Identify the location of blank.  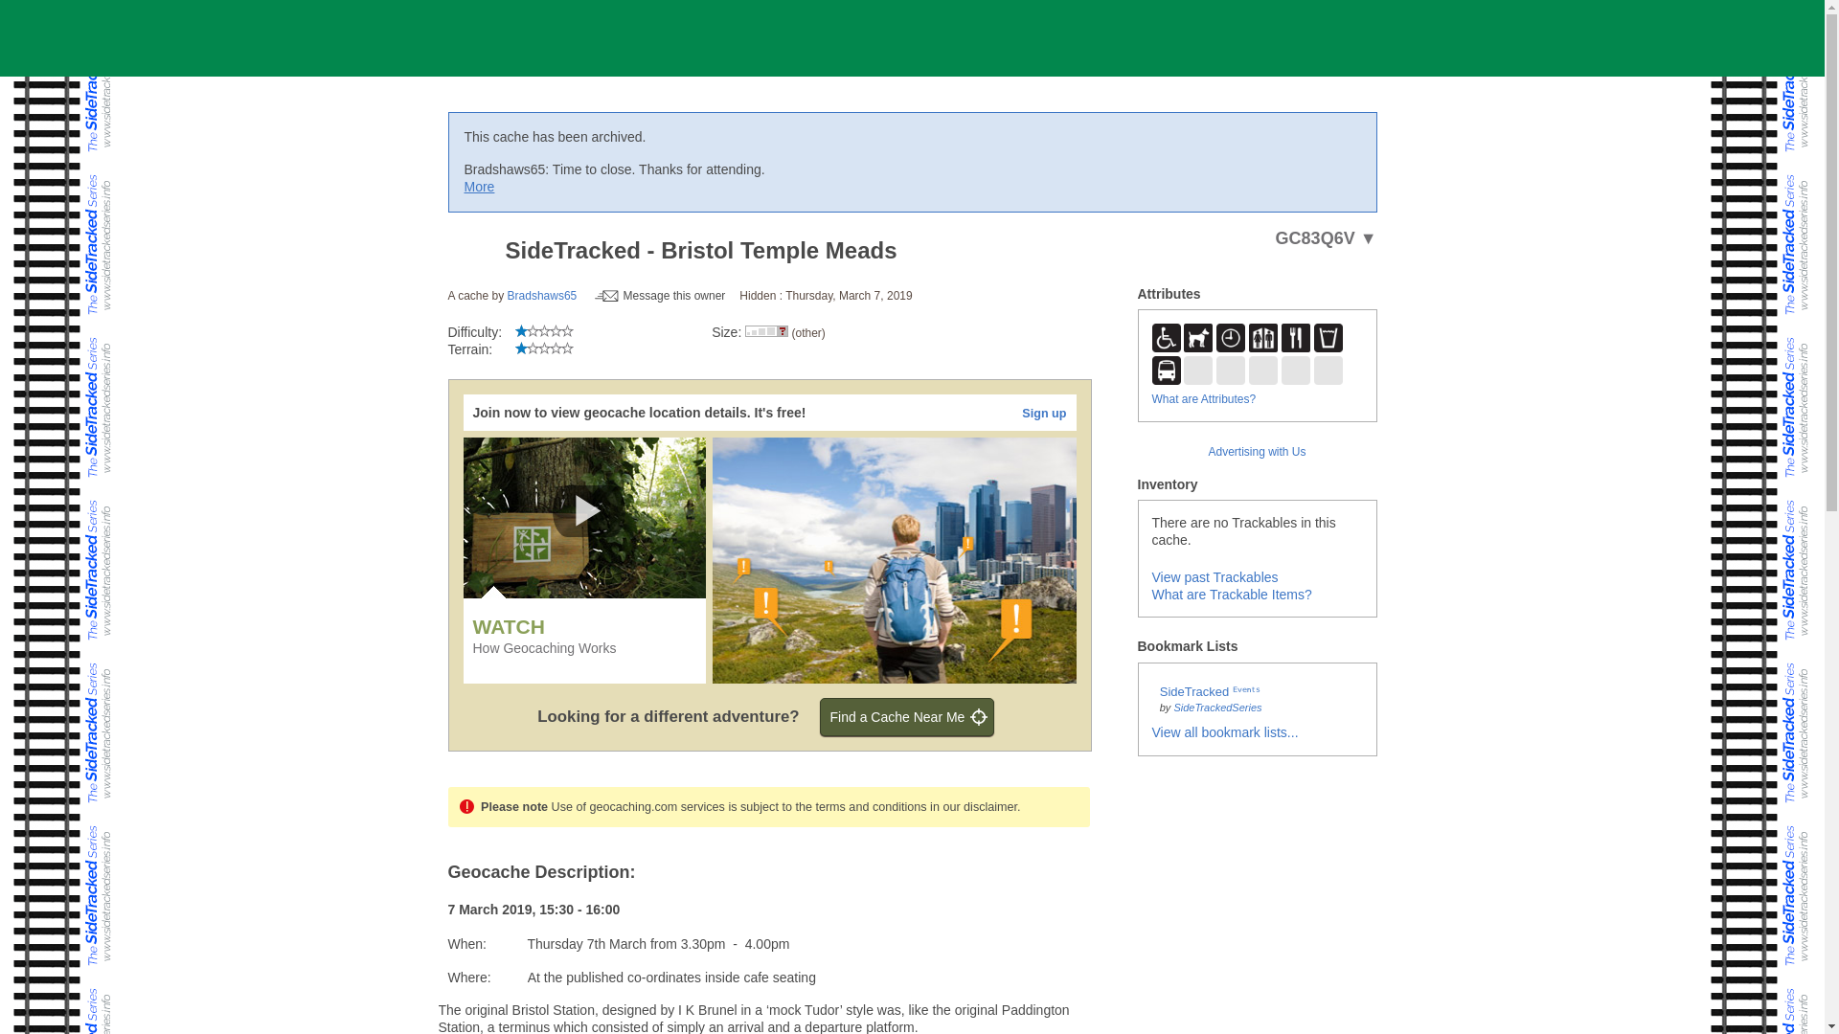
(1295, 370).